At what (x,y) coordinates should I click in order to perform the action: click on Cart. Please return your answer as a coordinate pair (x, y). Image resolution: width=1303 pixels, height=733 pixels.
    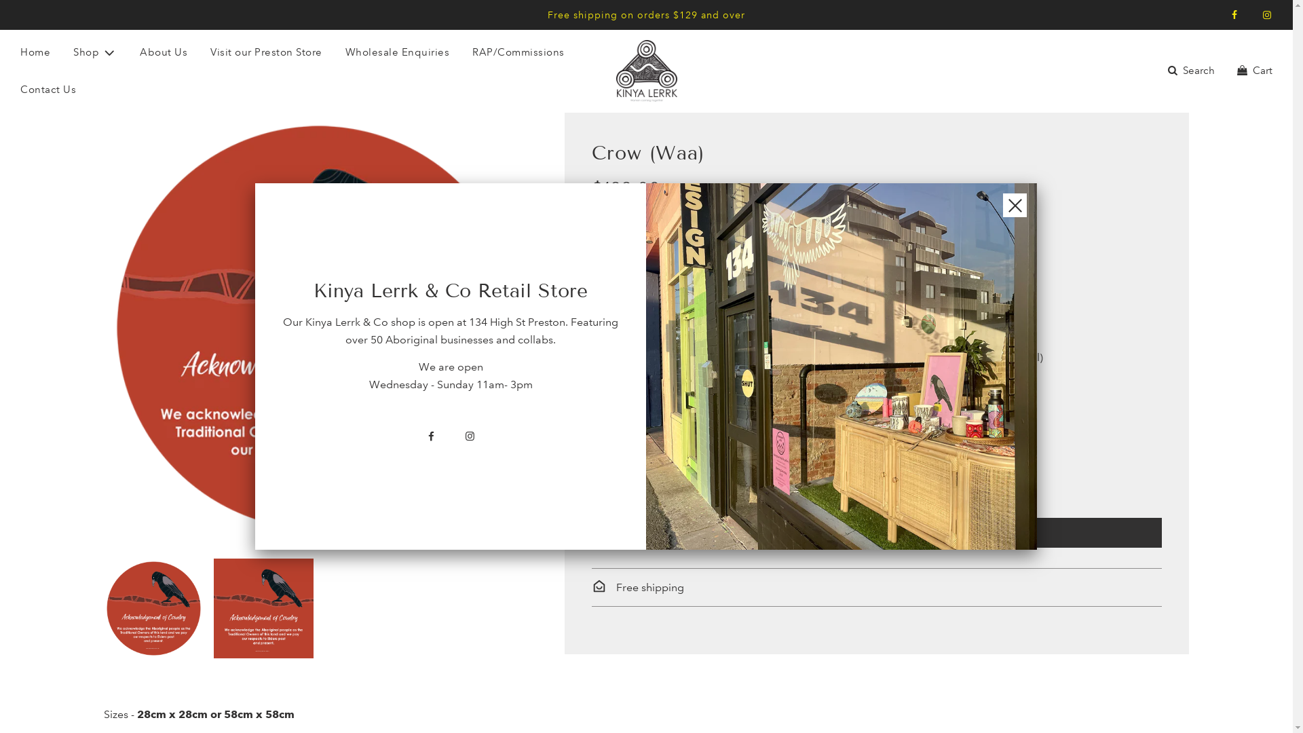
    Looking at the image, I should click on (1254, 71).